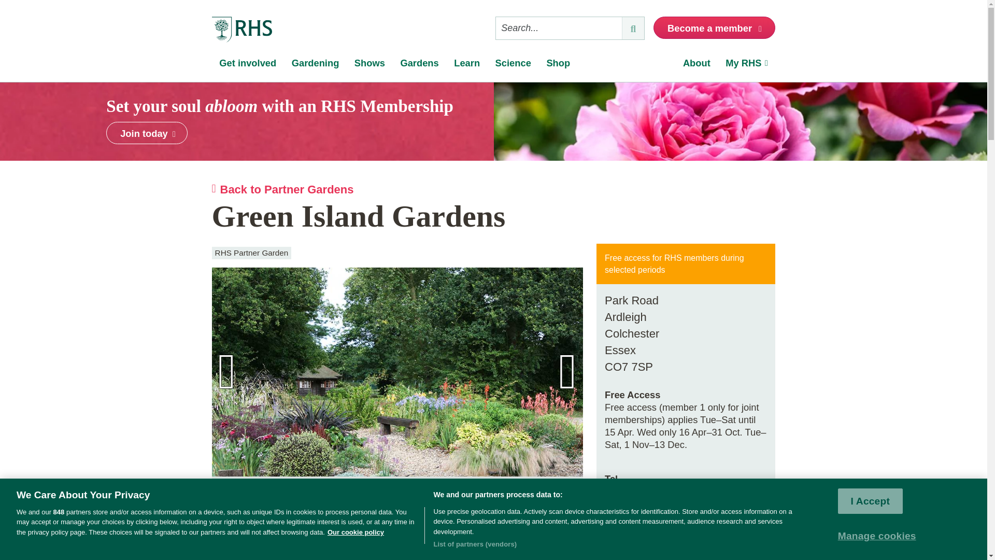  I want to click on My RHS, so click(747, 65).